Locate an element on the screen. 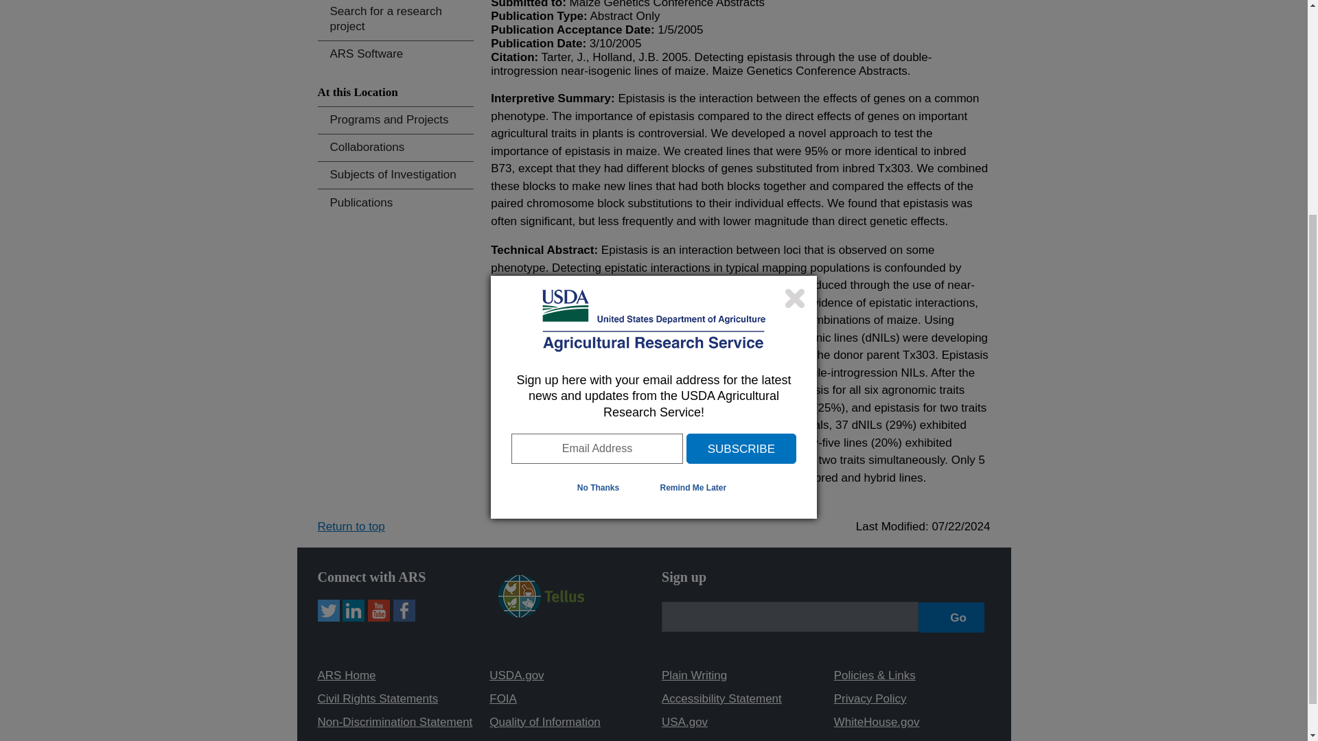 The image size is (1318, 741). Subscribe is located at coordinates (741, 139).